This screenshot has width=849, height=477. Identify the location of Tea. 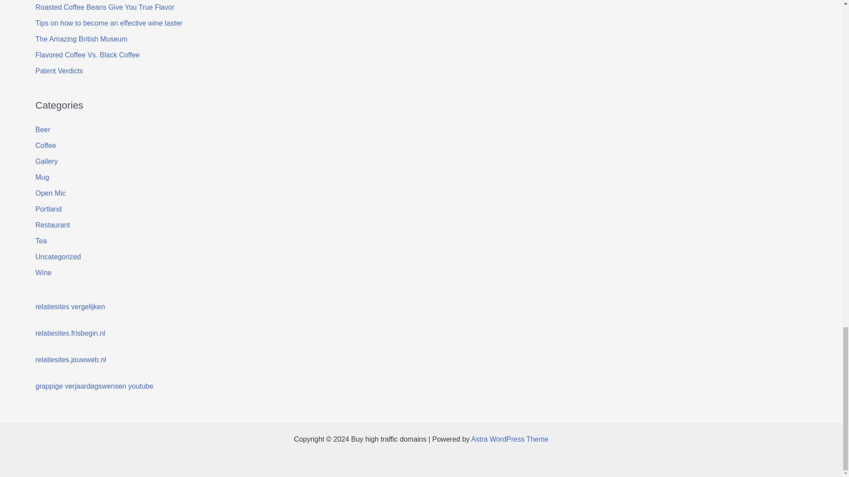
(41, 241).